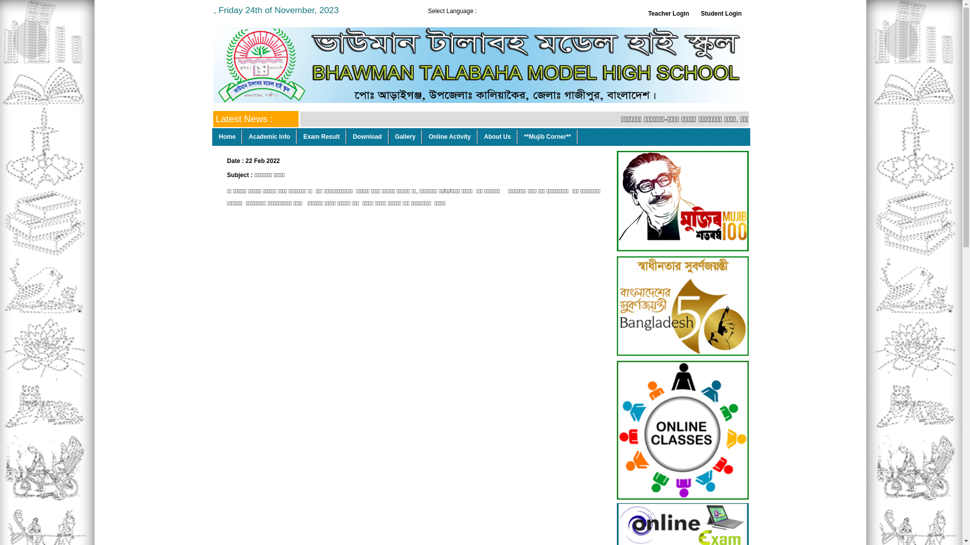 This screenshot has height=545, width=970. I want to click on About Us, so click(498, 137).